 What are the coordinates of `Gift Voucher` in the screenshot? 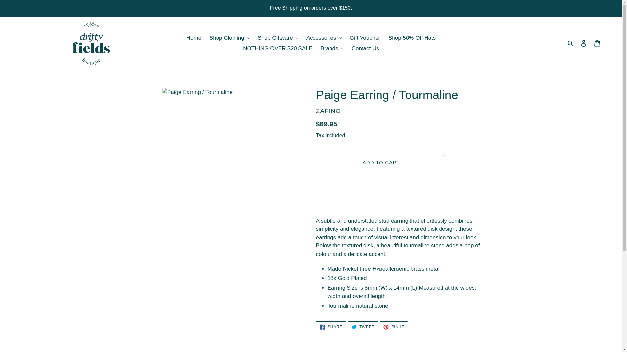 It's located at (365, 38).